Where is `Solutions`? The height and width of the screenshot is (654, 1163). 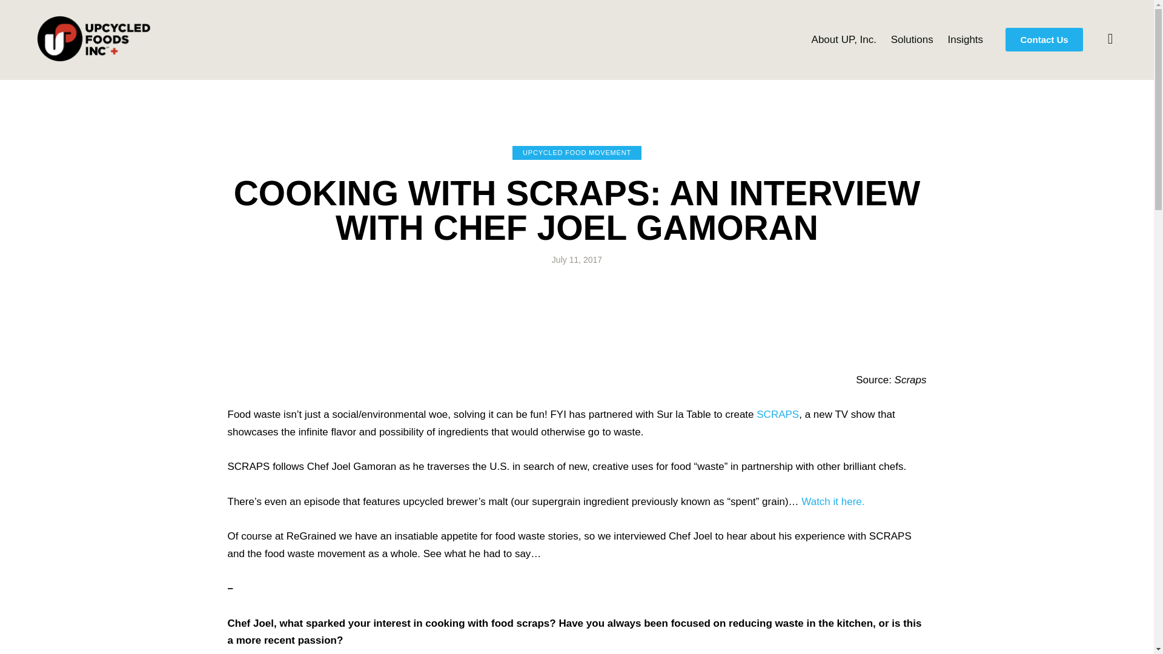 Solutions is located at coordinates (912, 39).